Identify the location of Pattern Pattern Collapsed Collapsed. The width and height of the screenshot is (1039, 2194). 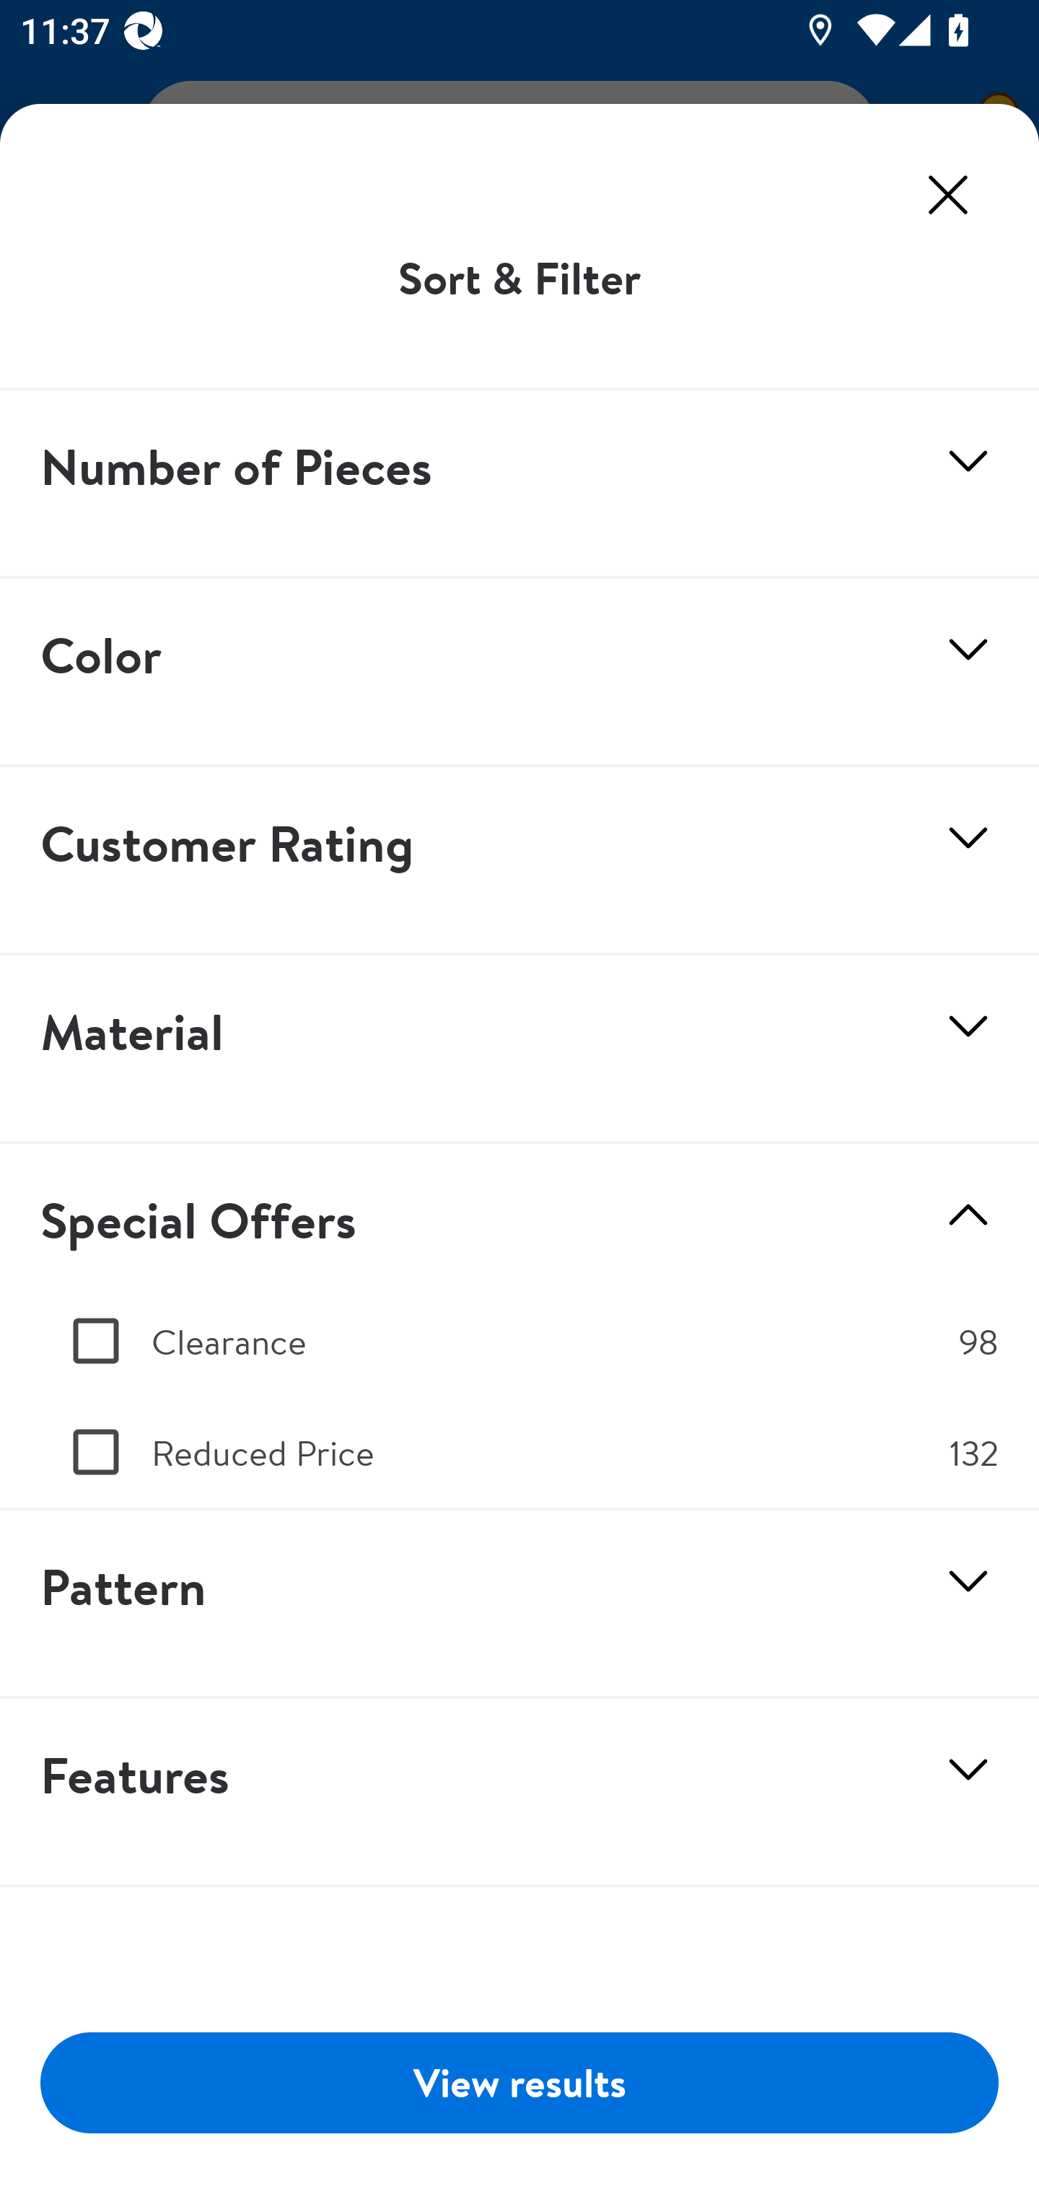
(519, 1604).